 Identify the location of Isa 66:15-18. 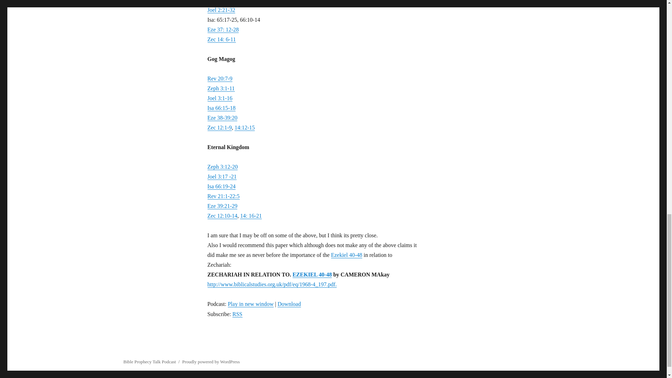
(221, 108).